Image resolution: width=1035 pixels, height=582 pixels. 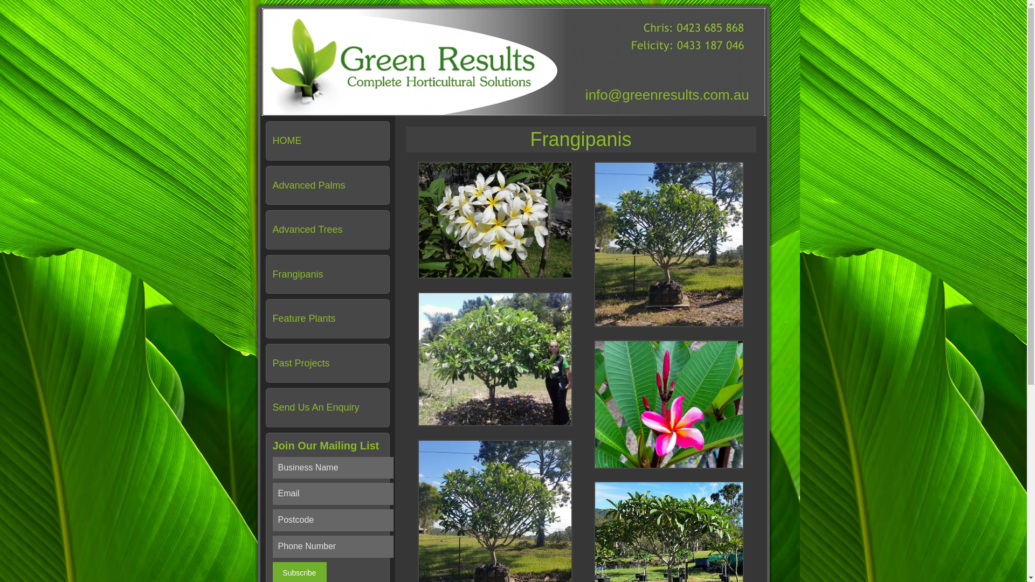 What do you see at coordinates (309, 185) in the screenshot?
I see `Advanced Palms` at bounding box center [309, 185].